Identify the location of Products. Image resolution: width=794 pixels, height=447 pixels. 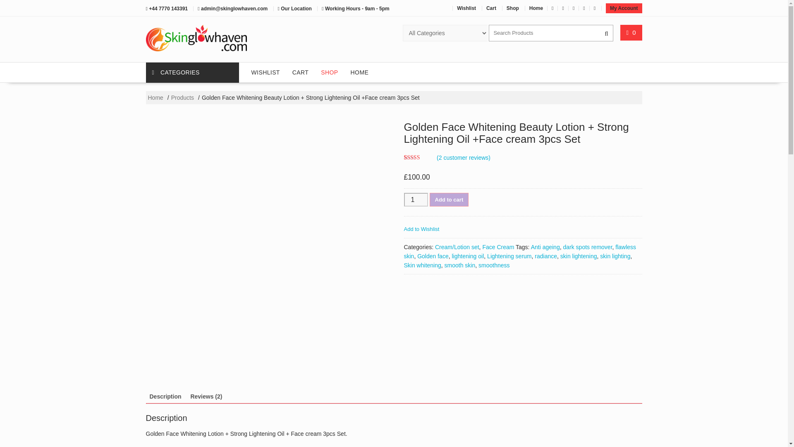
(182, 98).